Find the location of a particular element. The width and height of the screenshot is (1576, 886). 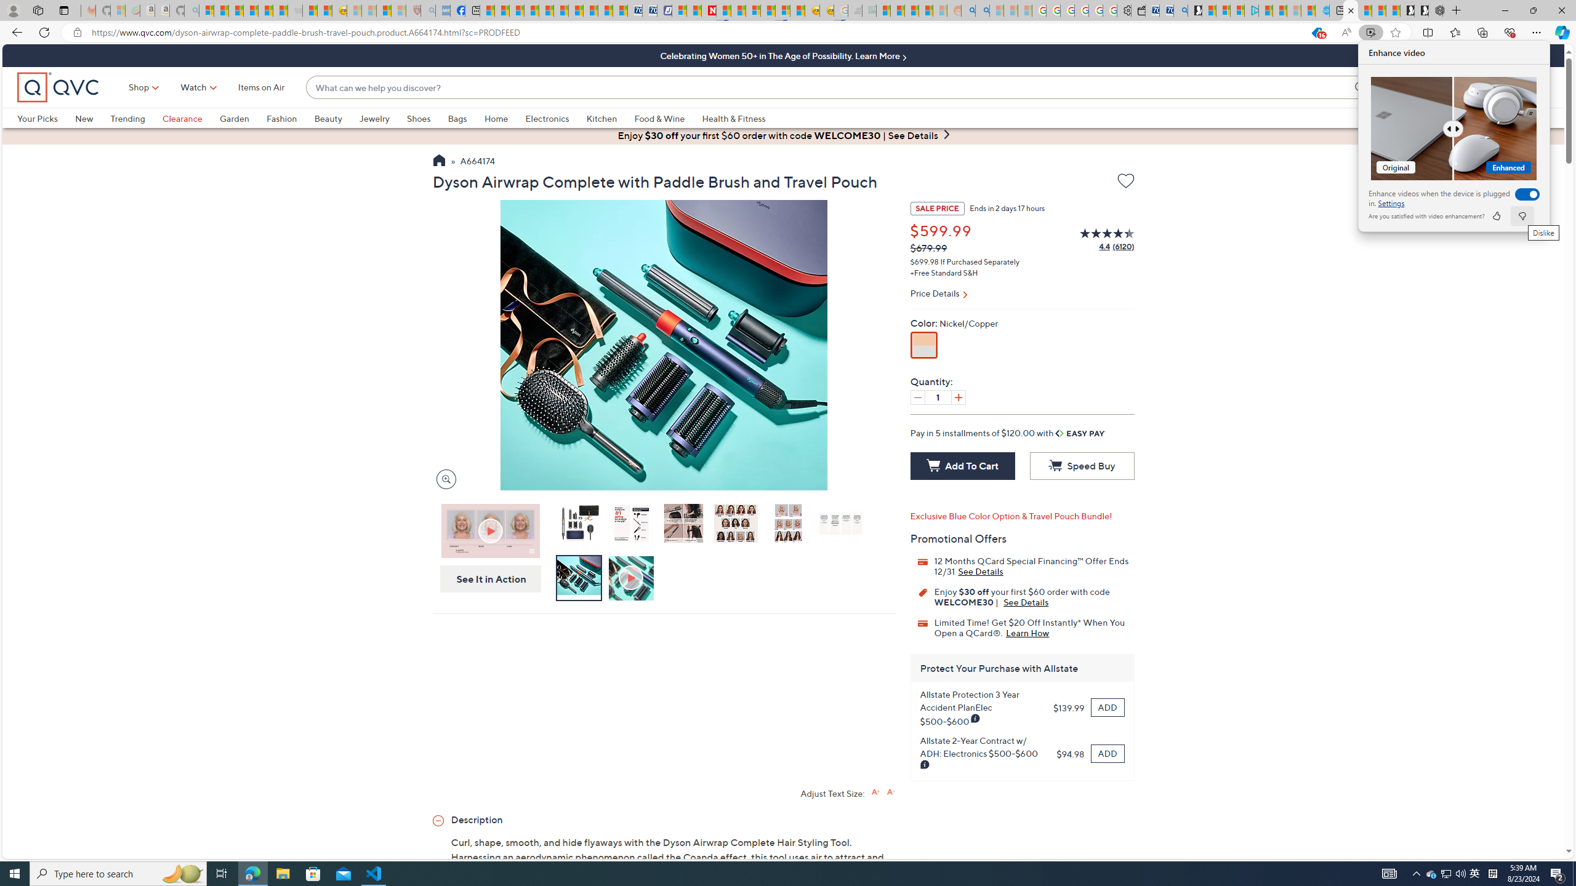

dislike is located at coordinates (1521, 216).